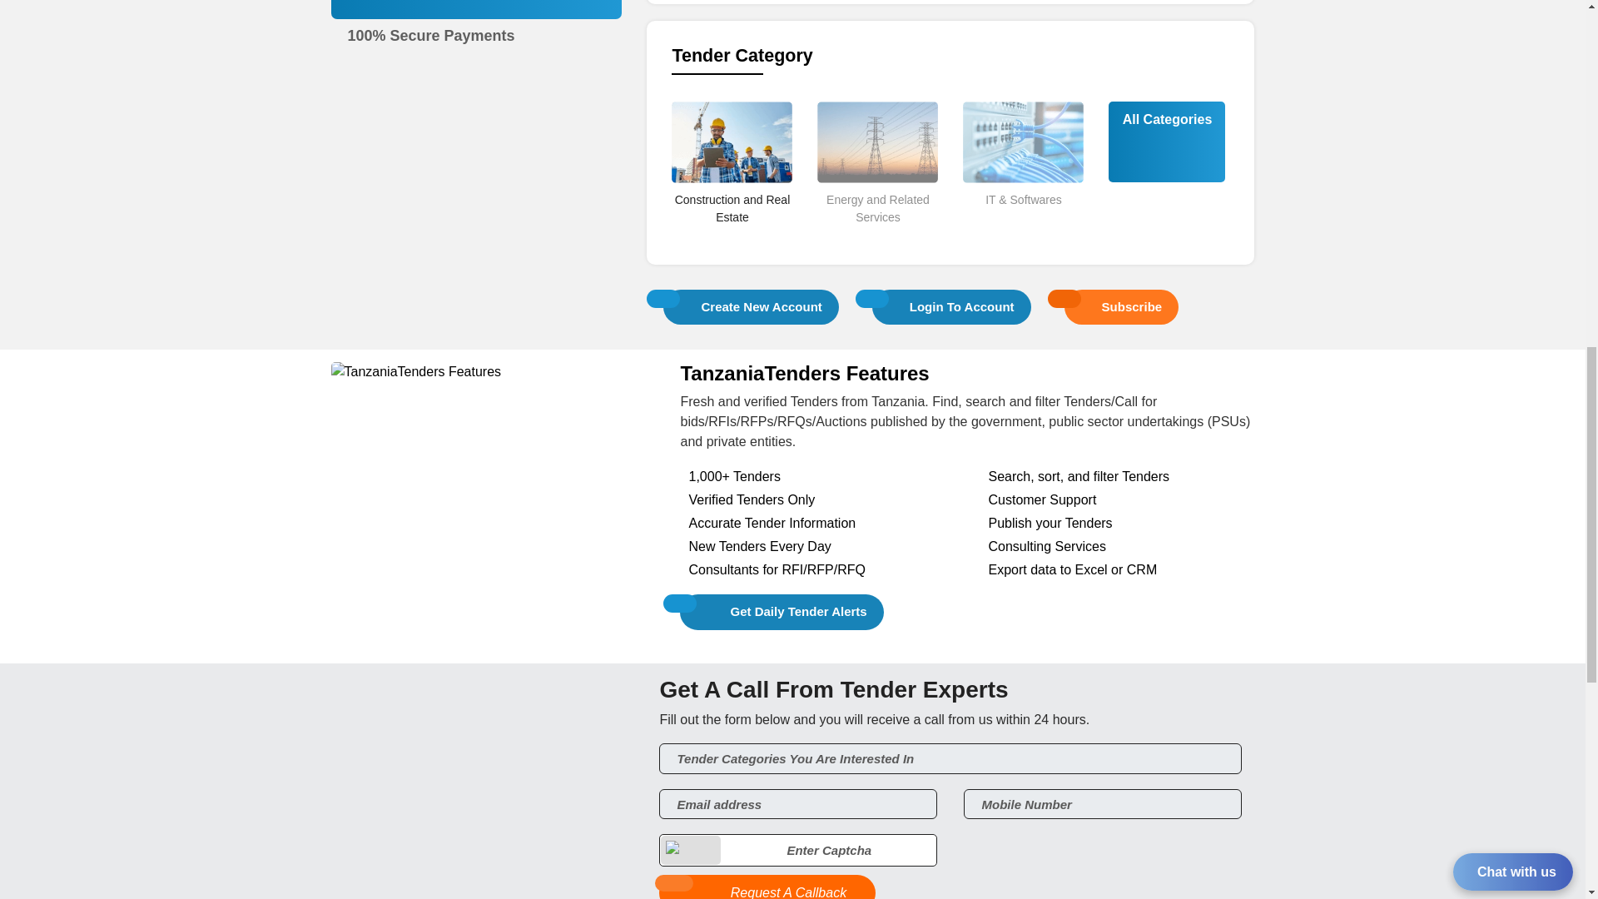  What do you see at coordinates (732, 237) in the screenshot?
I see `Construction and Real Estate` at bounding box center [732, 237].